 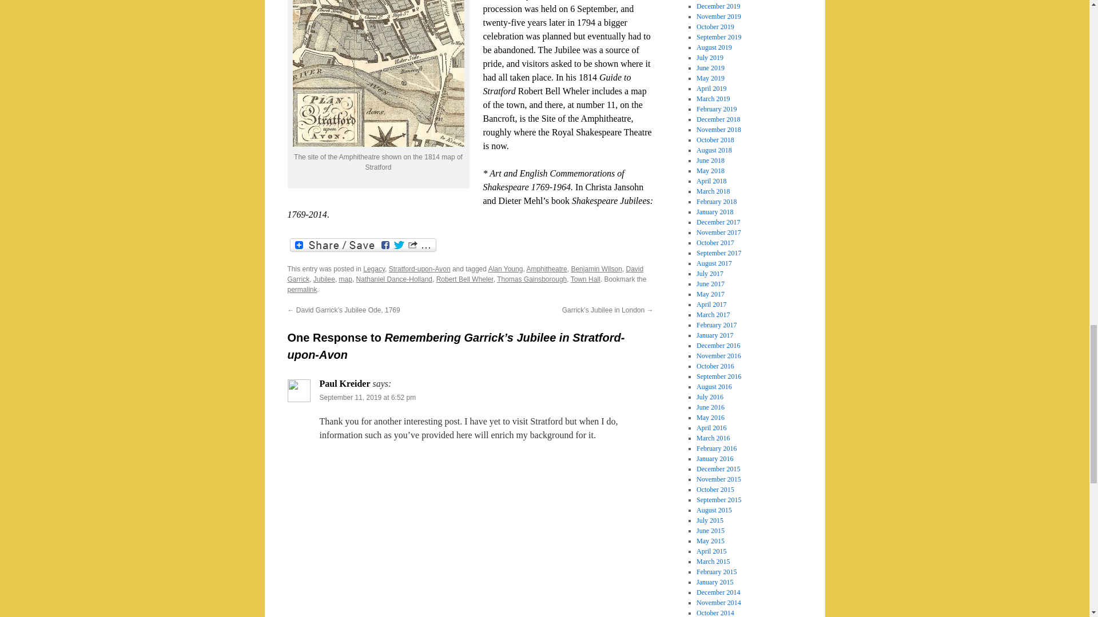 I want to click on Benjamin Wilson, so click(x=596, y=269).